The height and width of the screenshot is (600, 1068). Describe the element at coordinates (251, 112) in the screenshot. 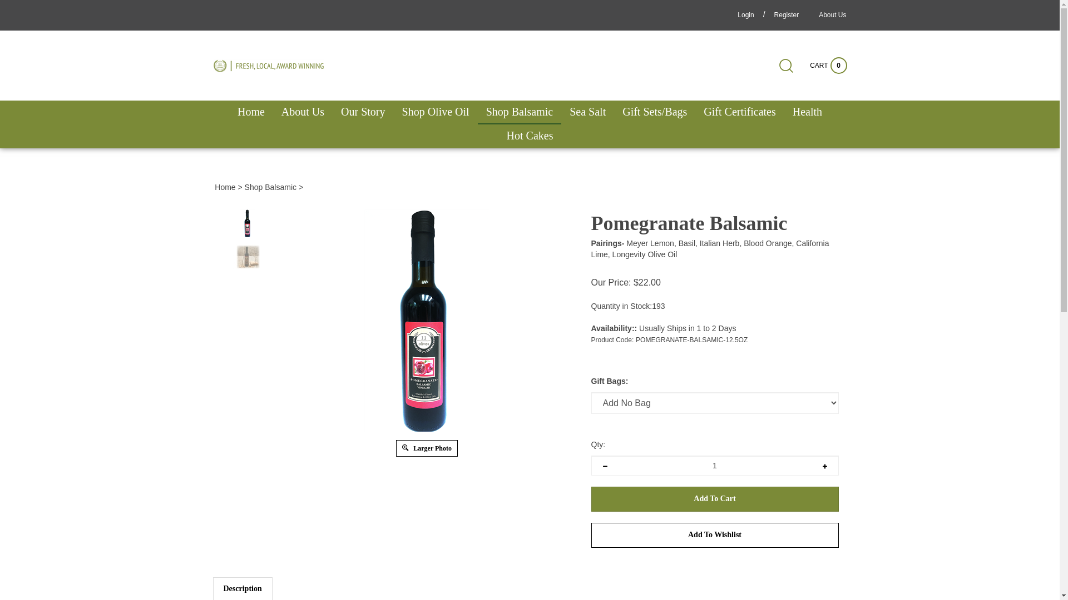

I see `Home` at that location.